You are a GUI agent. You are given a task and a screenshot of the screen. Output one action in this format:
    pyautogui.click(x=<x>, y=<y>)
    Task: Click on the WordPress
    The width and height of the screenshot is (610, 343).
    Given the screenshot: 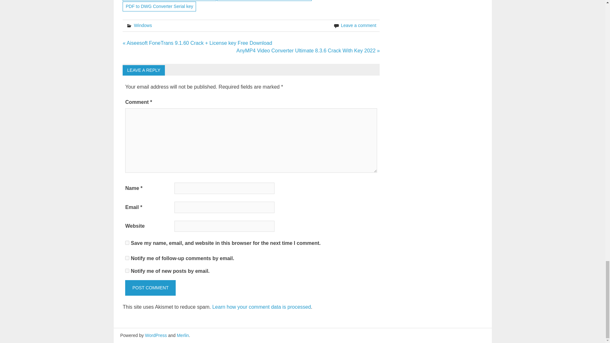 What is the action you would take?
    pyautogui.click(x=156, y=335)
    